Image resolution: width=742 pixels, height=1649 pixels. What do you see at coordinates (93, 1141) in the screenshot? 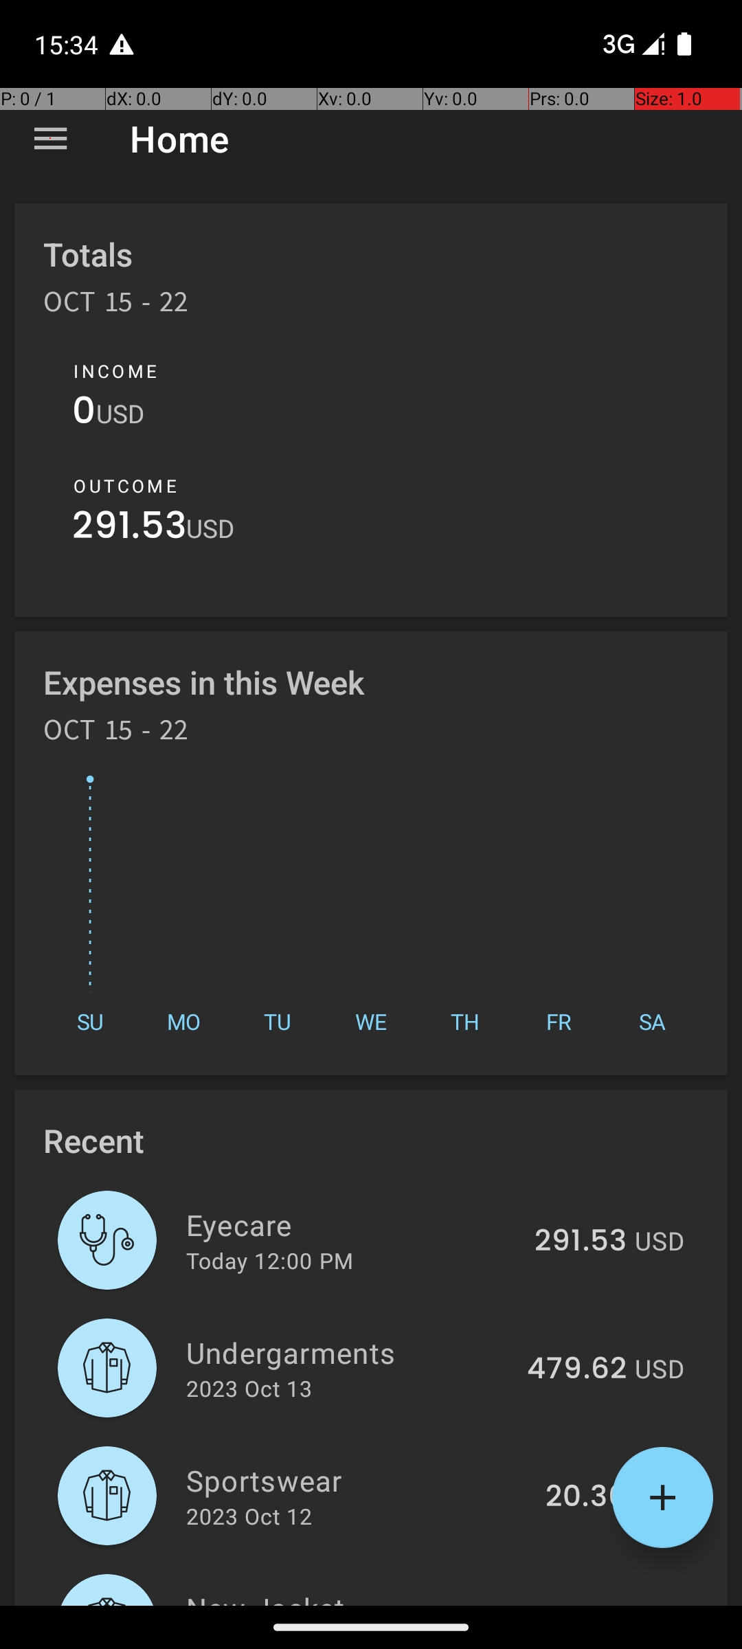
I see `Recent` at bounding box center [93, 1141].